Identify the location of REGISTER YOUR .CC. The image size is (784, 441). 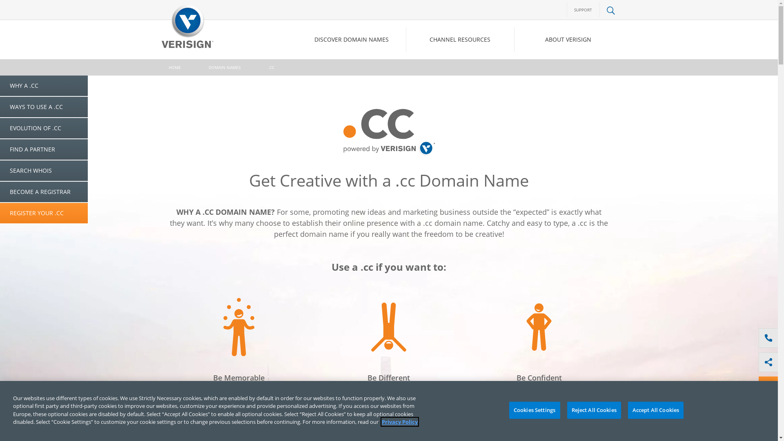
(44, 213).